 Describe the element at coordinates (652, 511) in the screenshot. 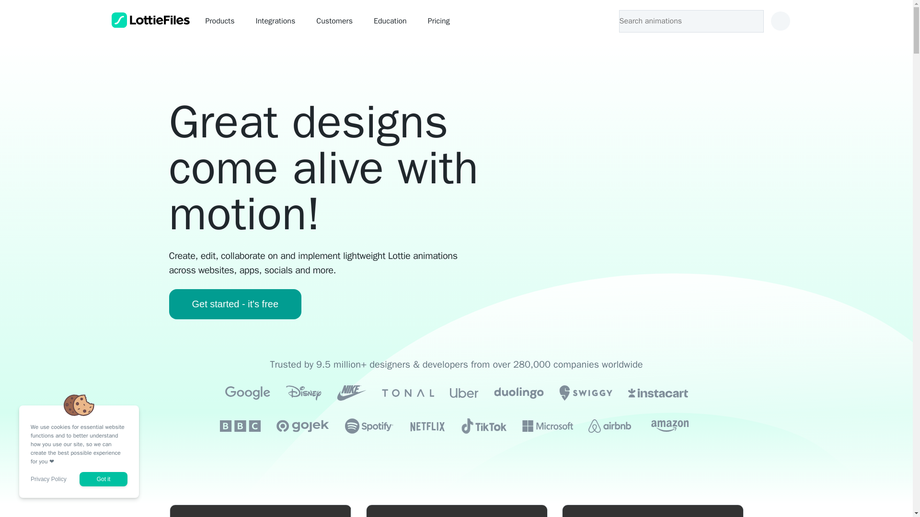

I see `Your browser does not support the video tag.` at that location.